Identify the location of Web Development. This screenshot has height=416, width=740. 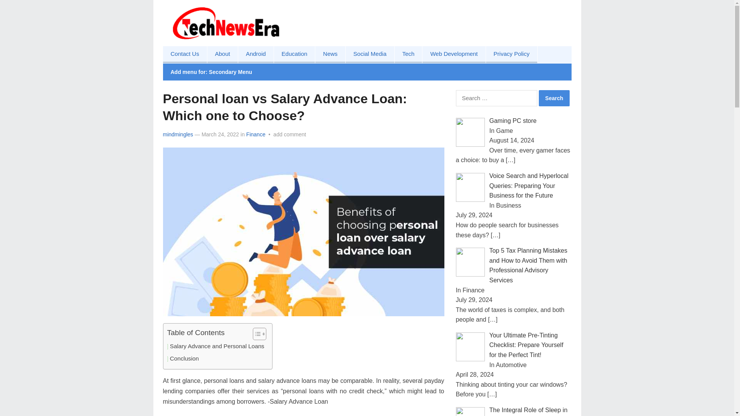
(454, 55).